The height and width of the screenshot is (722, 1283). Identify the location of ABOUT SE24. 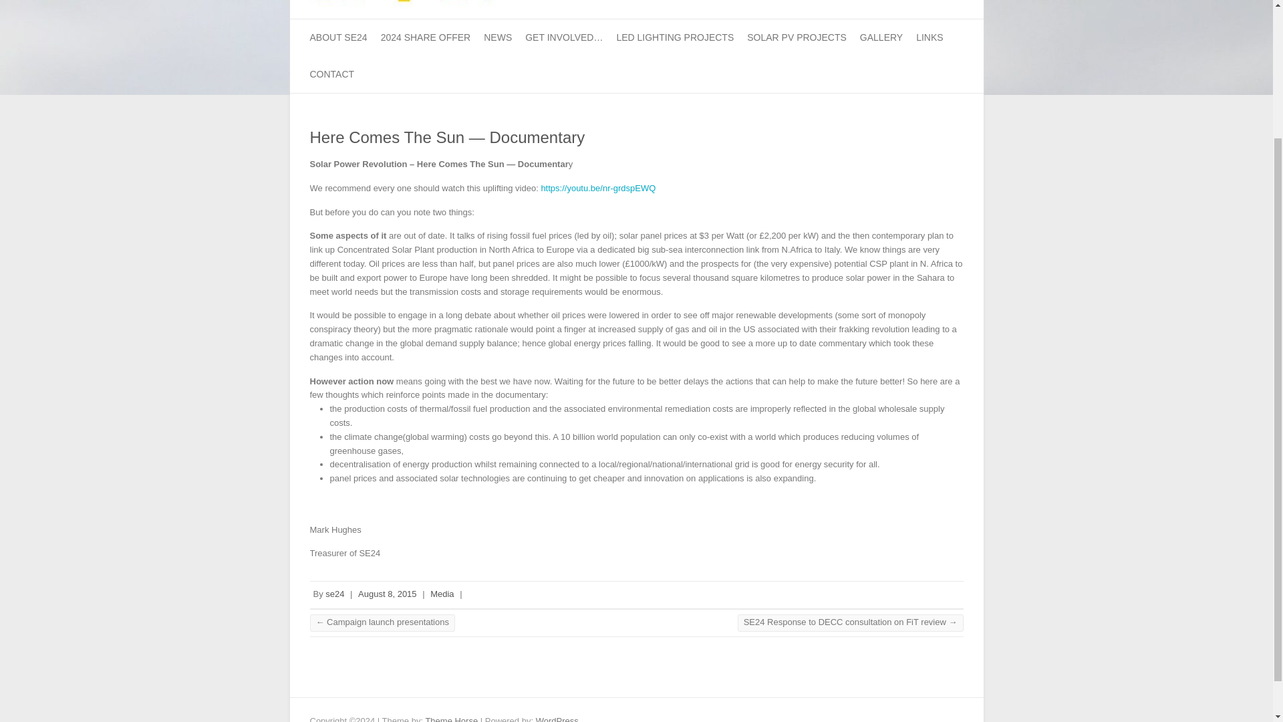
(338, 37).